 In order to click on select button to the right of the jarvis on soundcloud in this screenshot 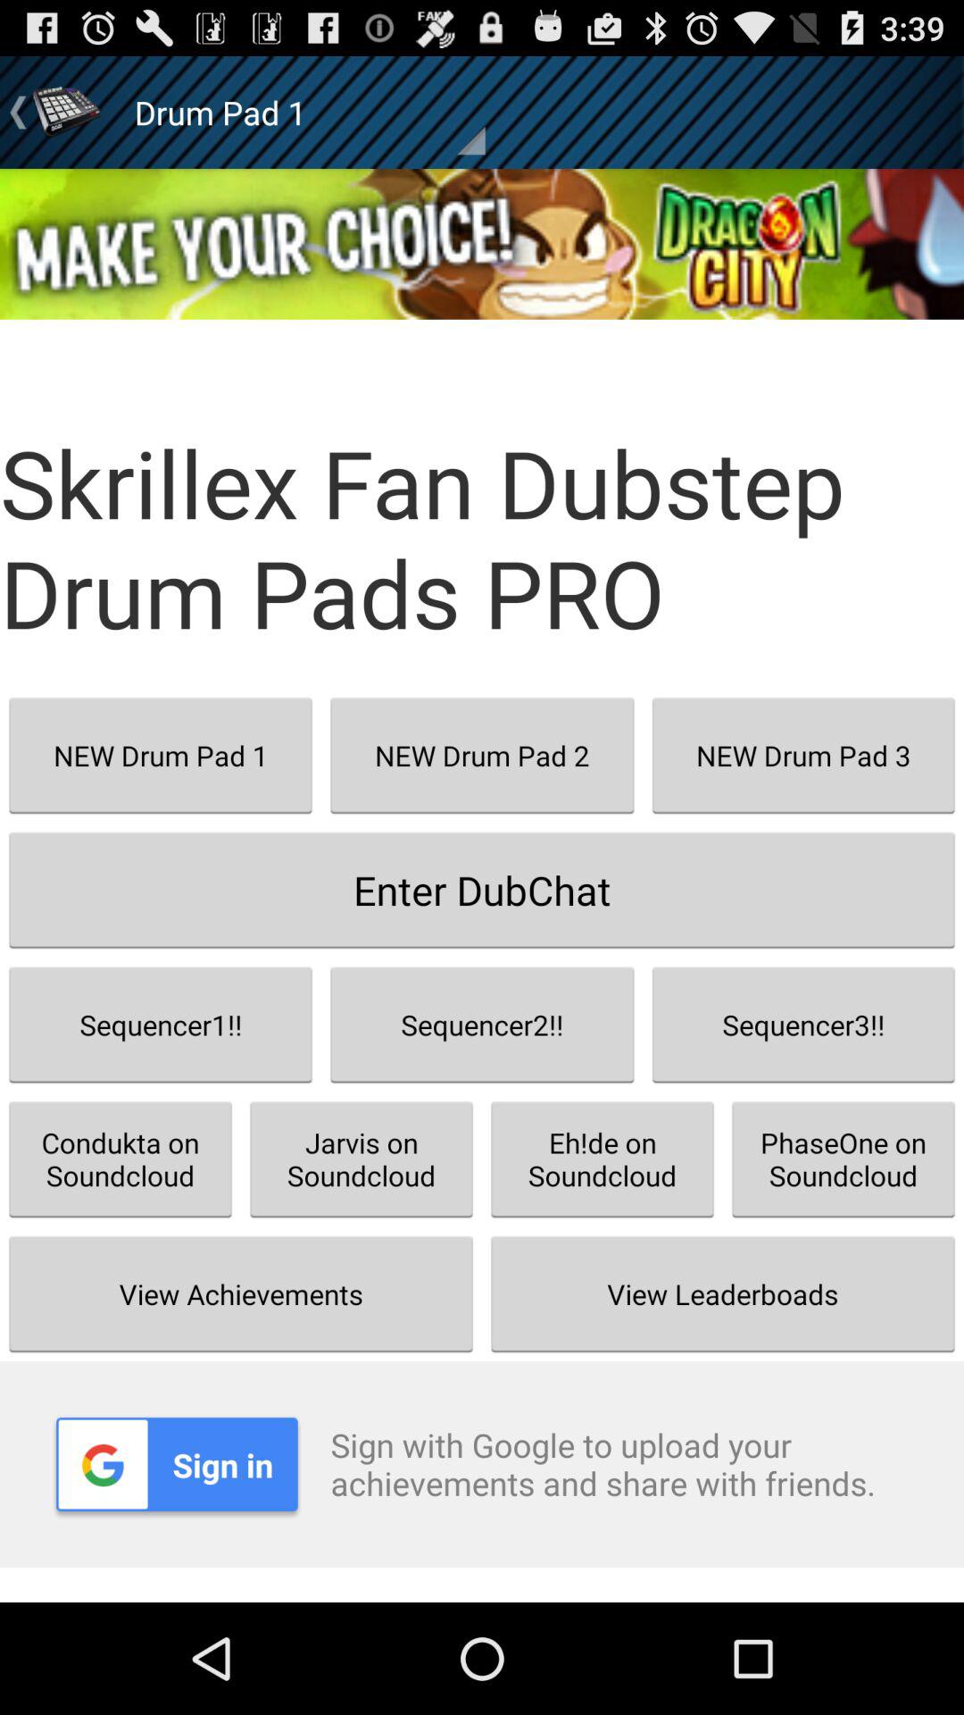, I will do `click(723, 1293)`.